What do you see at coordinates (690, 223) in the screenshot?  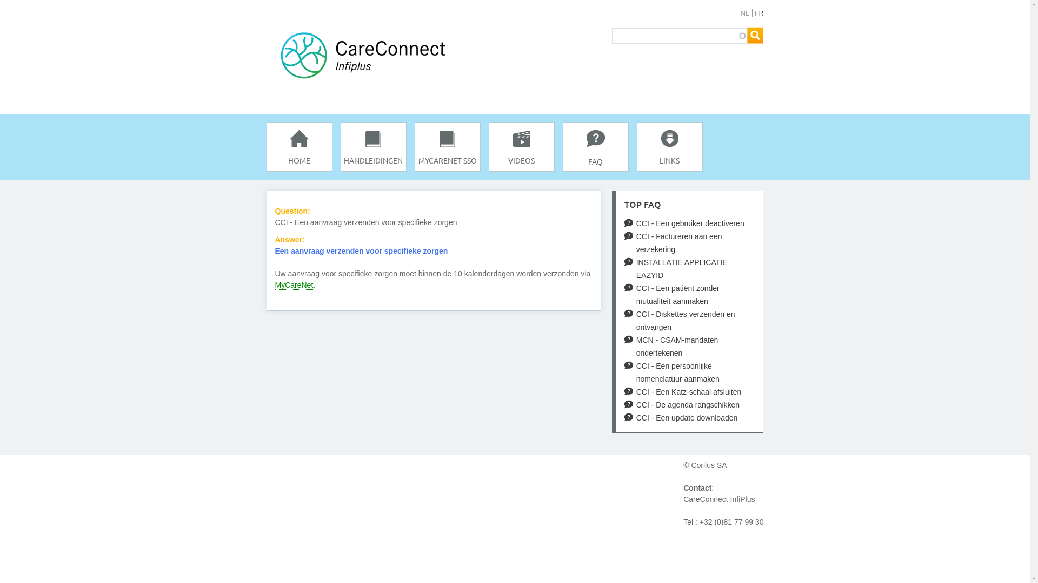 I see `CCI - Een gebruiker deactiveren` at bounding box center [690, 223].